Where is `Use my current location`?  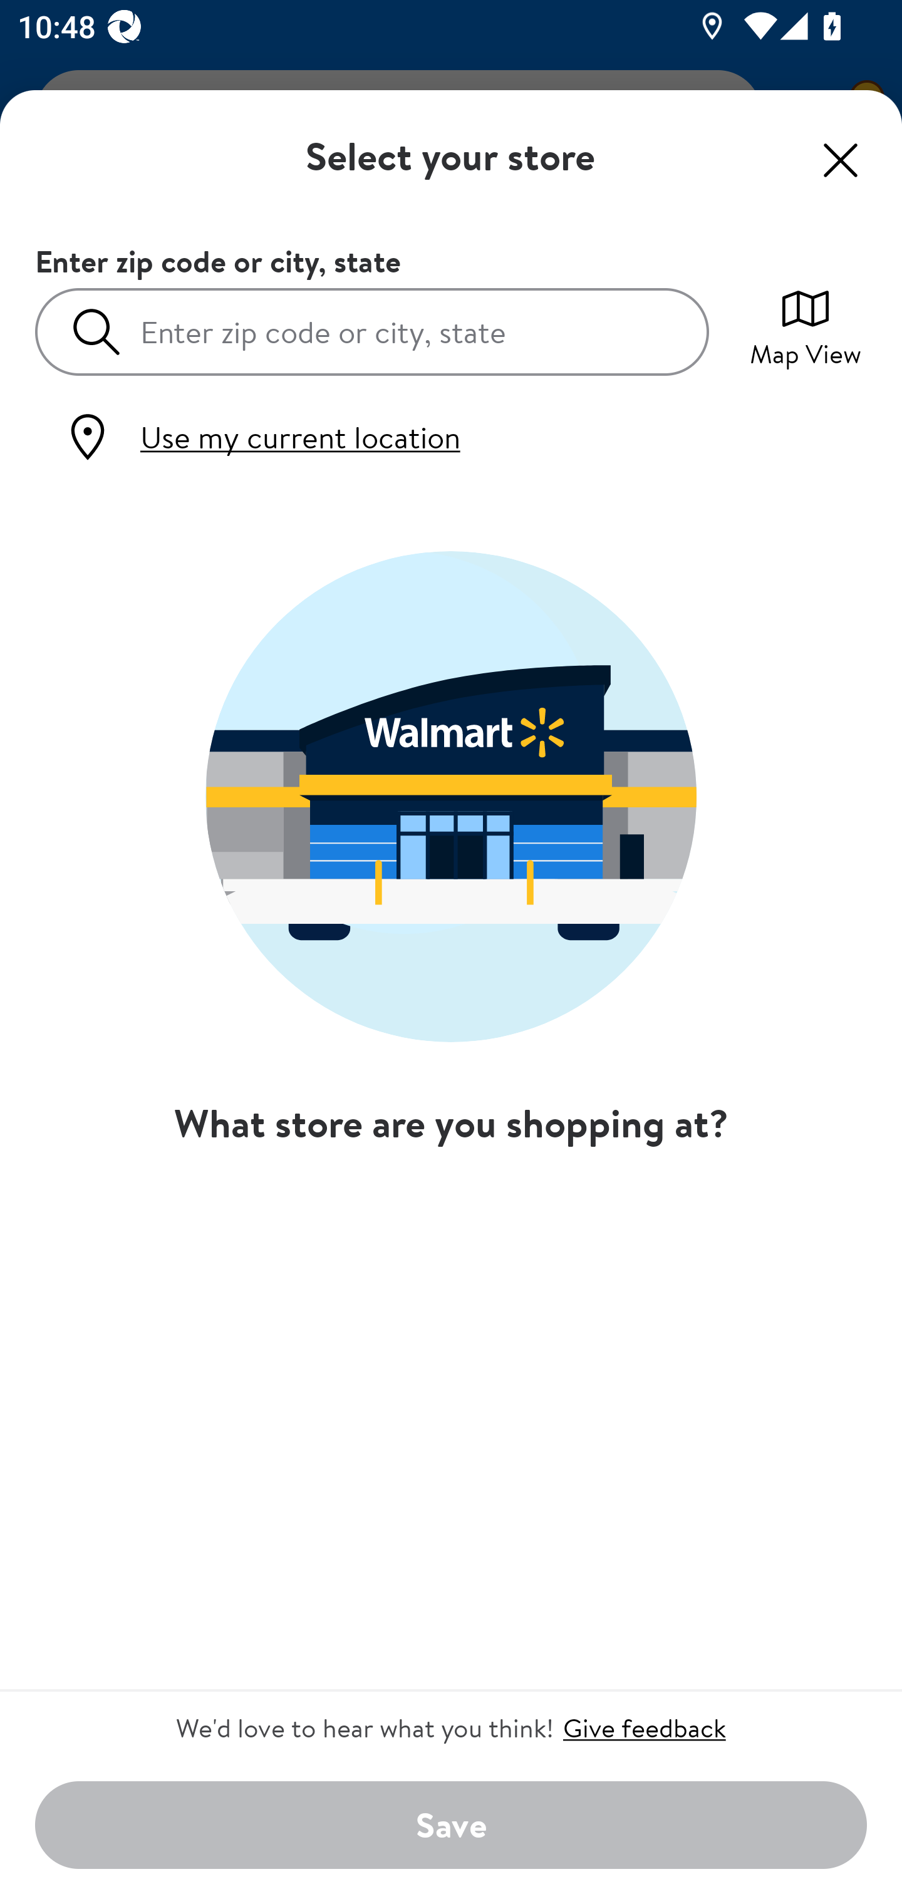 Use my current location is located at coordinates (261, 437).